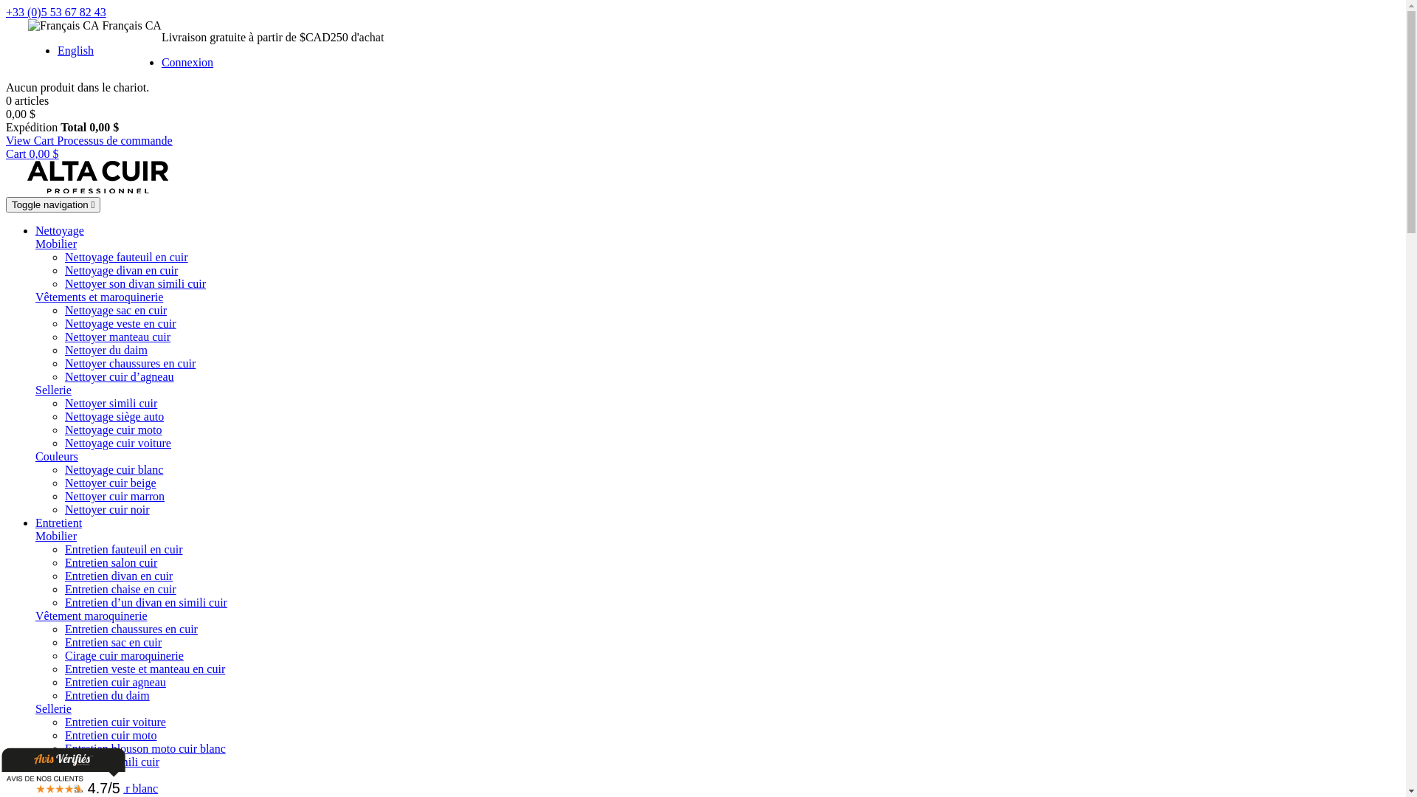 This screenshot has height=797, width=1417. I want to click on Nettoyer cuir beige, so click(111, 483).